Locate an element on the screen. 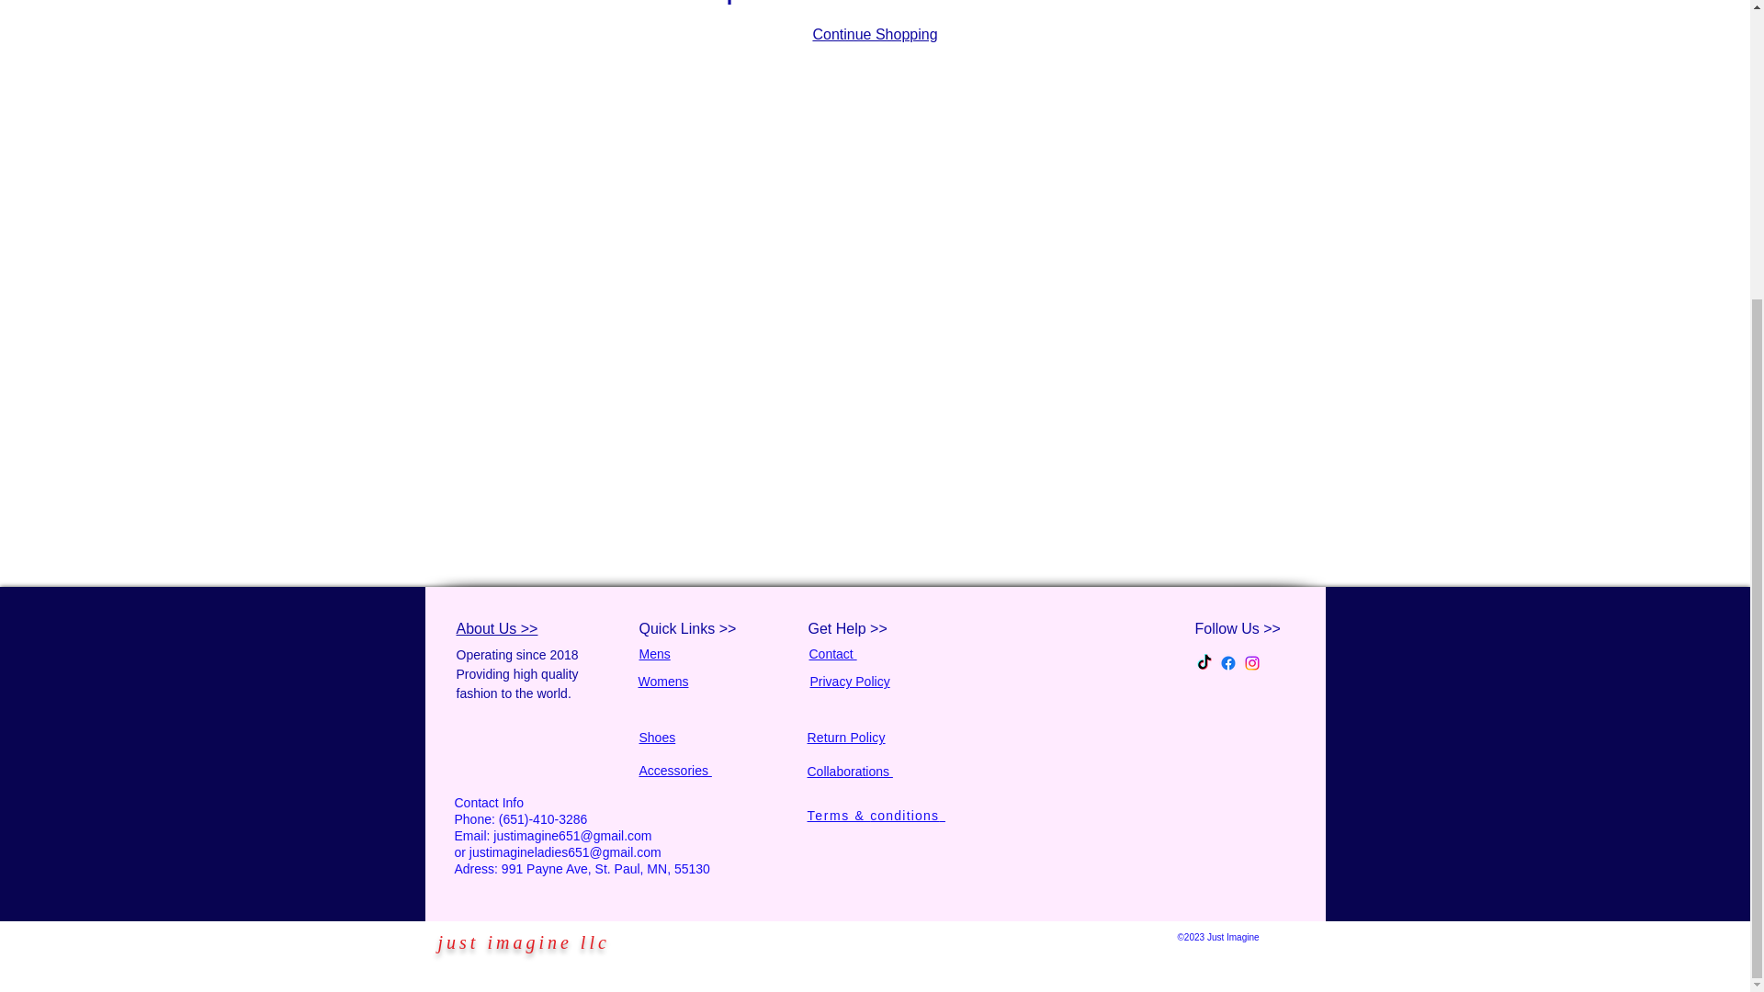 This screenshot has width=1764, height=992. Return Policy is located at coordinates (845, 737).